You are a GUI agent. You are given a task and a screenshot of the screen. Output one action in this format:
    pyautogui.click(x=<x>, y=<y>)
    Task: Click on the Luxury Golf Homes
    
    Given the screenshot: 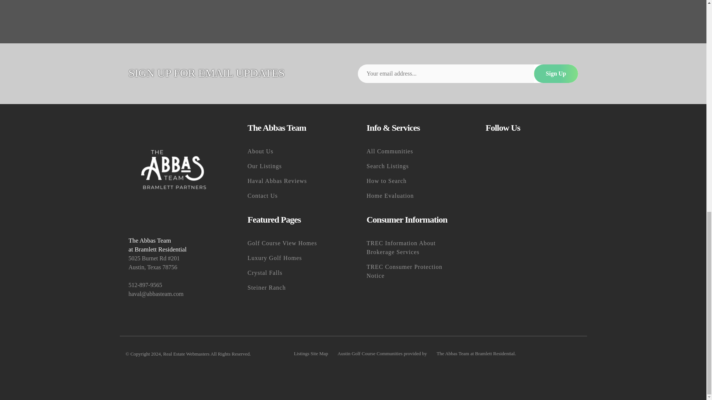 What is the action you would take?
    pyautogui.click(x=294, y=258)
    